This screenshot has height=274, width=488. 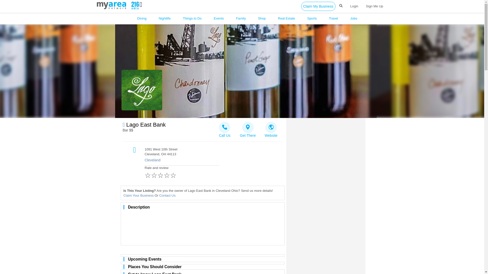 I want to click on Login, so click(x=354, y=6).